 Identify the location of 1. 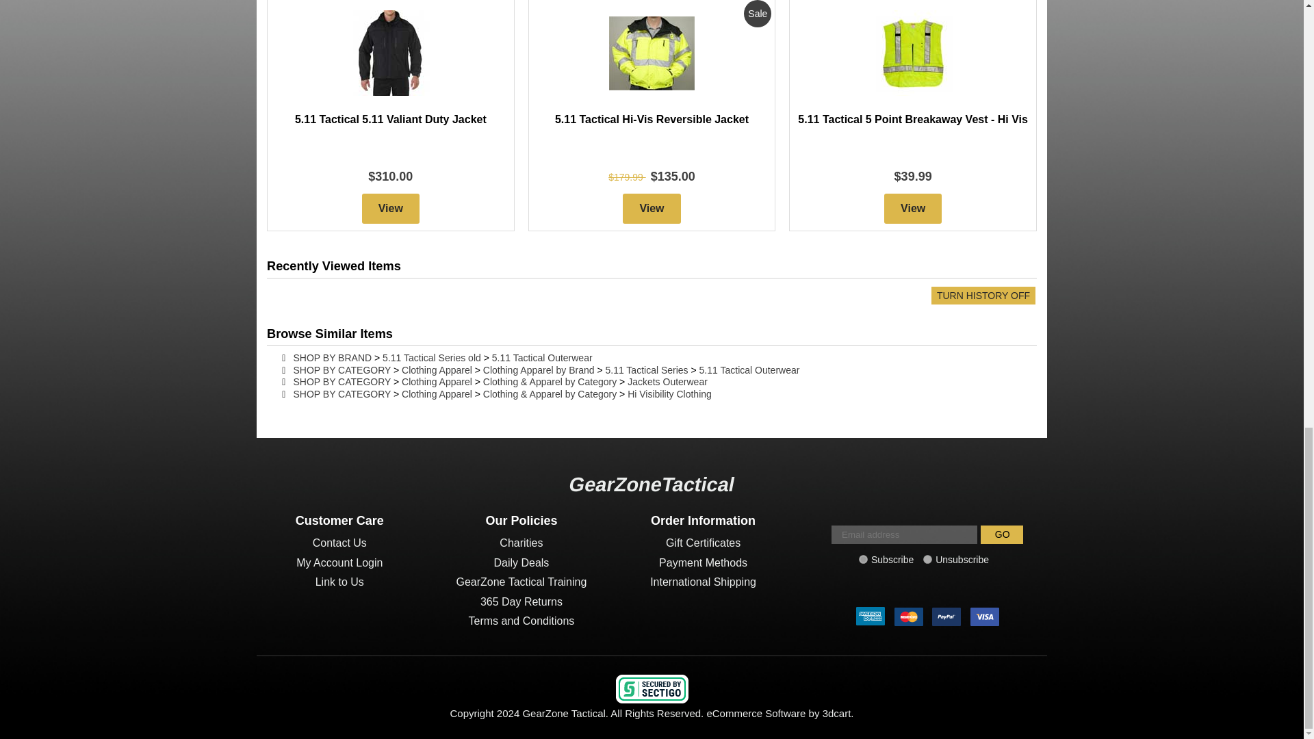
(863, 560).